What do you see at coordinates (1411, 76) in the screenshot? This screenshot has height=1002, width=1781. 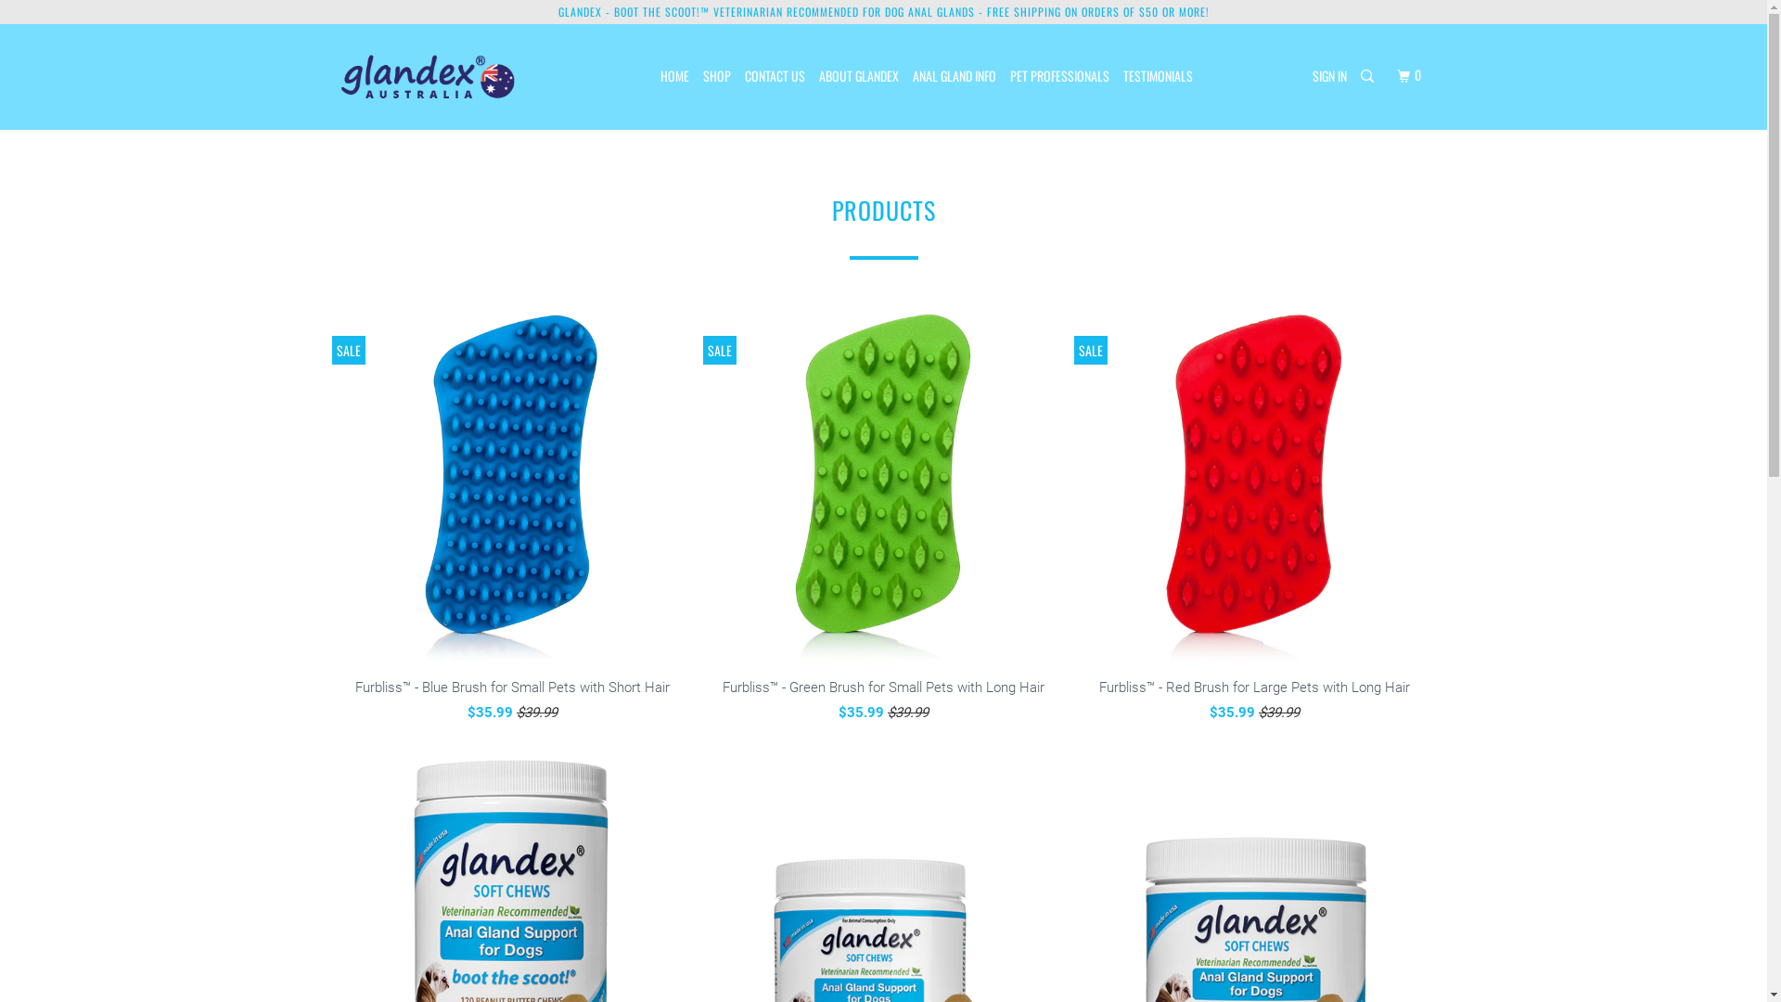 I see `0` at bounding box center [1411, 76].